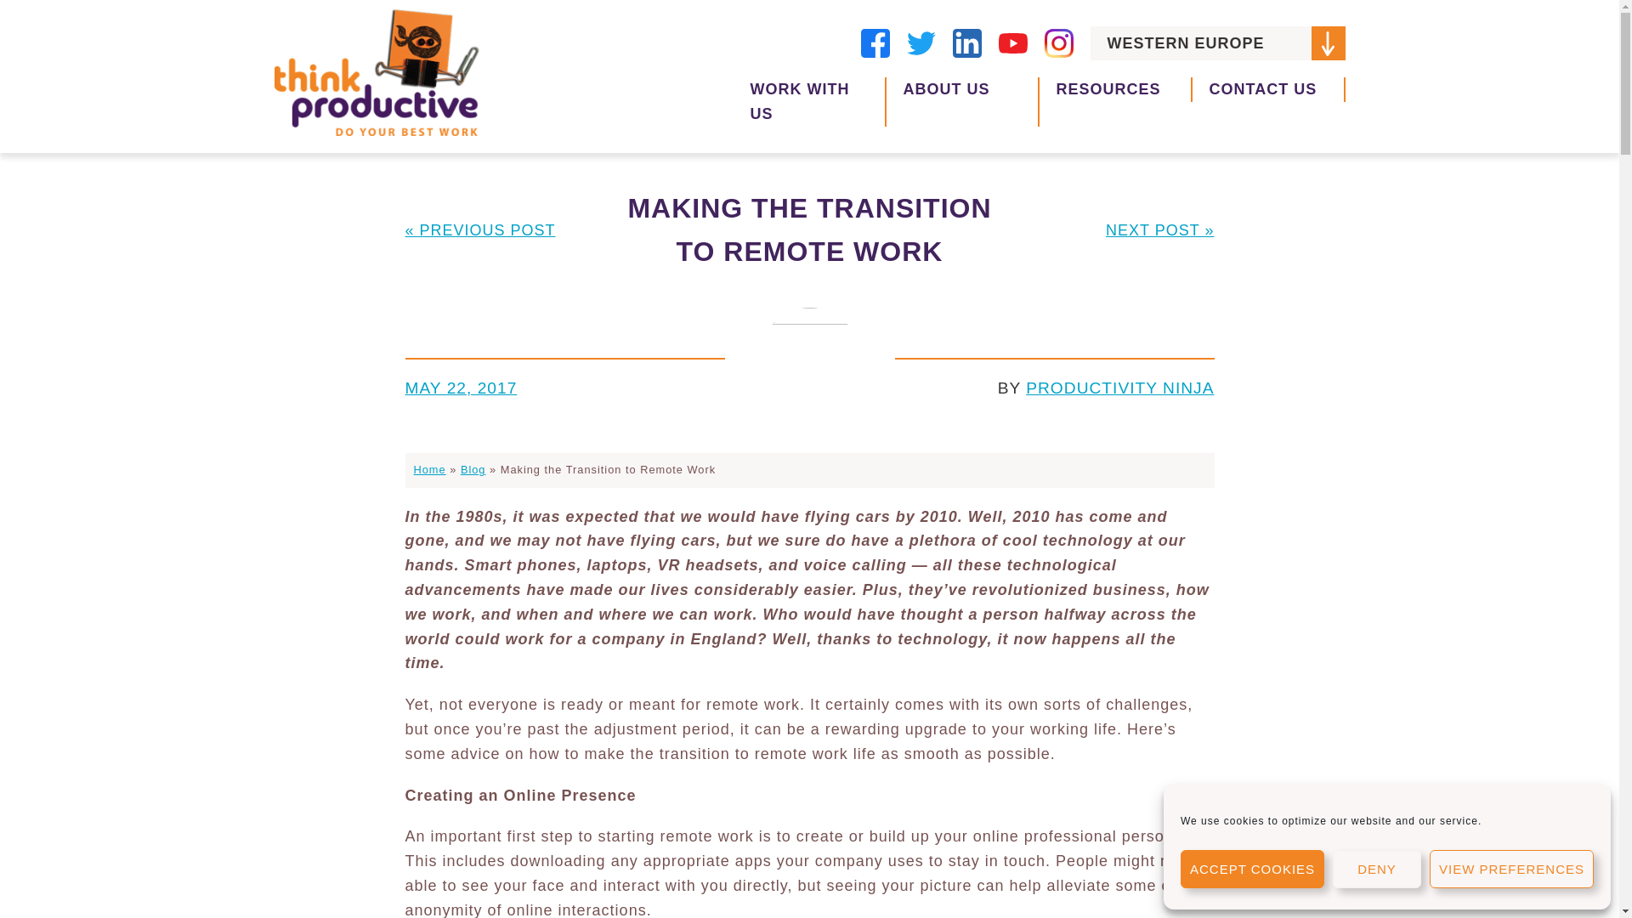  What do you see at coordinates (1511, 869) in the screenshot?
I see `VIEW PREFERENCES` at bounding box center [1511, 869].